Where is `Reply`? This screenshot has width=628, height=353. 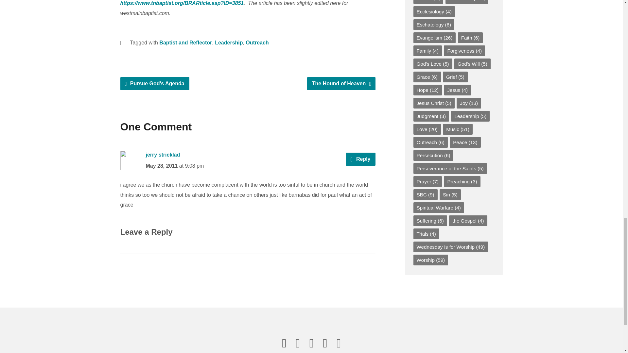
Reply is located at coordinates (360, 159).